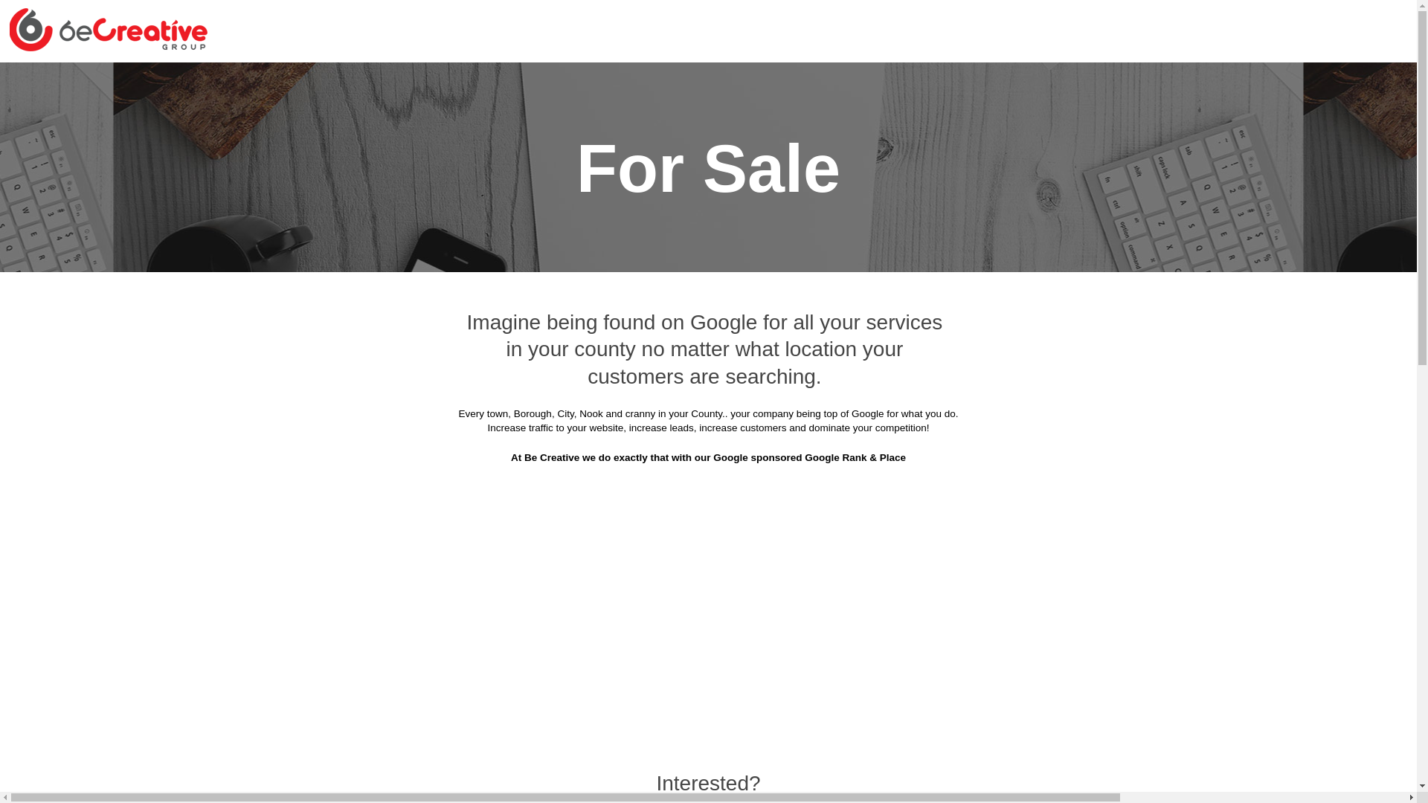 This screenshot has height=803, width=1428. Describe the element at coordinates (571, 193) in the screenshot. I see `Aggregate Suppliers Budleigh Salterton Devon` at that location.